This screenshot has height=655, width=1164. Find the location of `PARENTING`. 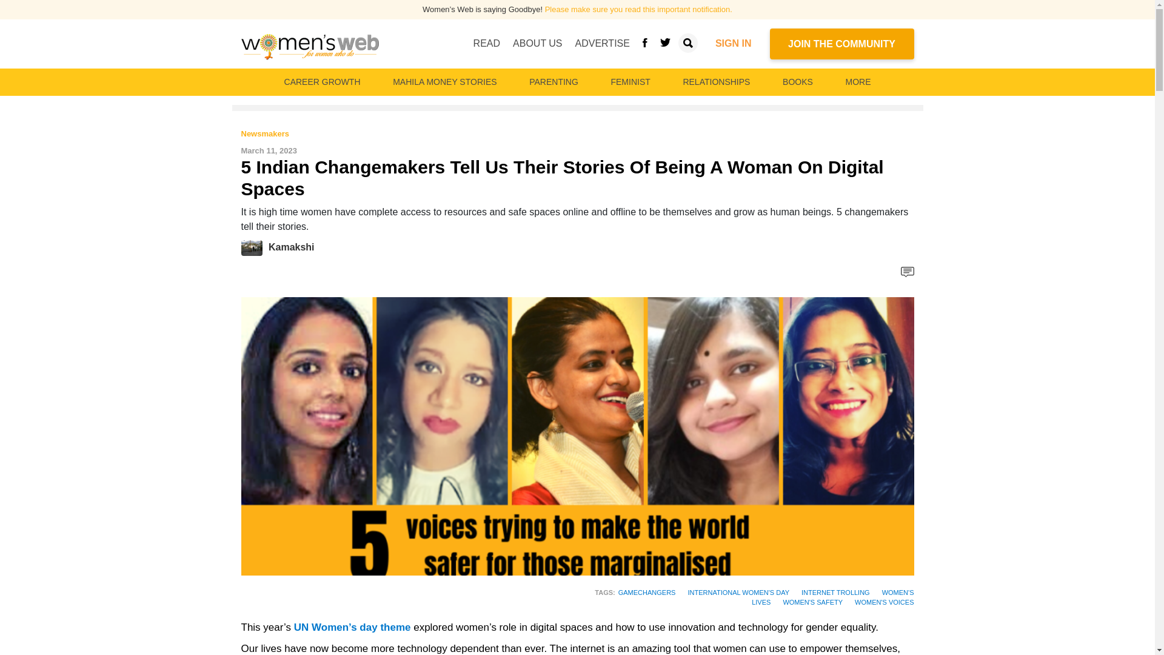

PARENTING is located at coordinates (553, 82).